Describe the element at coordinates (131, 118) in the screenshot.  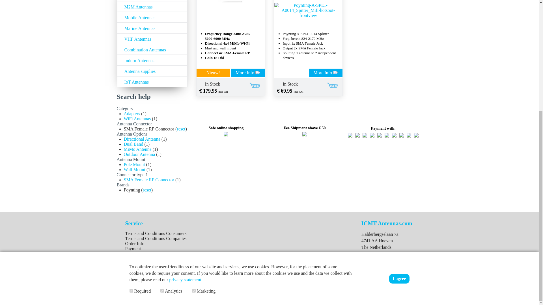
I see `on` at that location.